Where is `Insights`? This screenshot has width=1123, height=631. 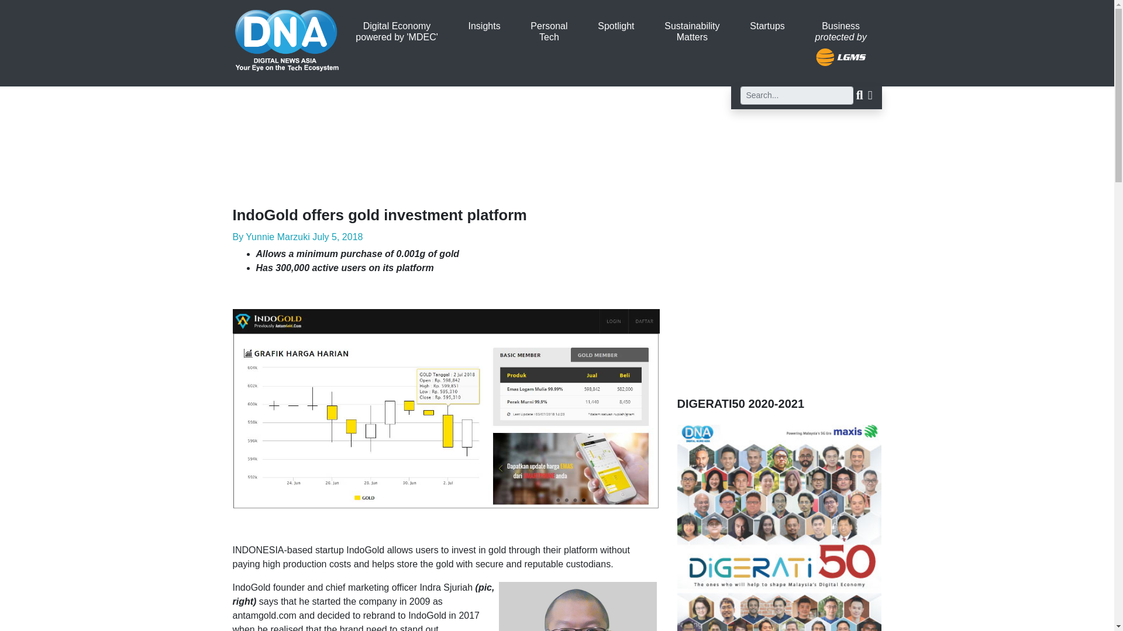 Insights is located at coordinates (484, 26).